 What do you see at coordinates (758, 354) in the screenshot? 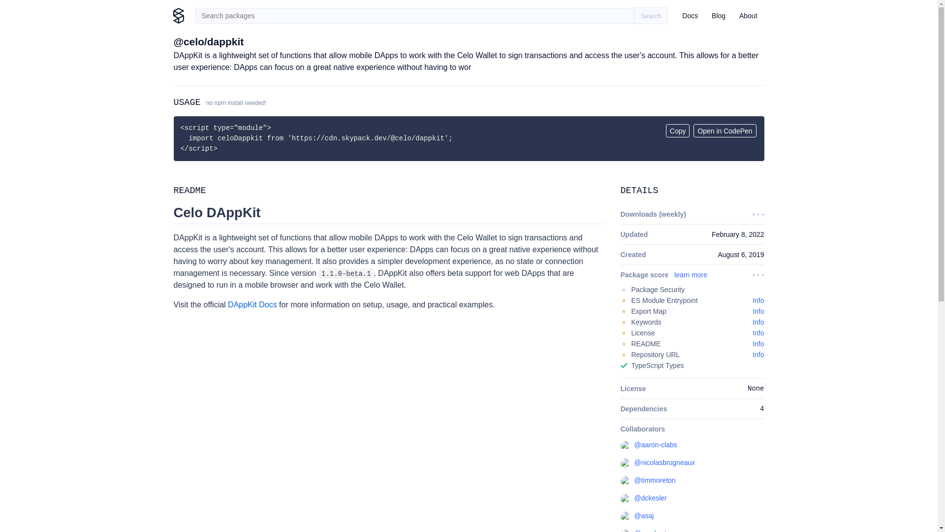
I see `Info` at bounding box center [758, 354].